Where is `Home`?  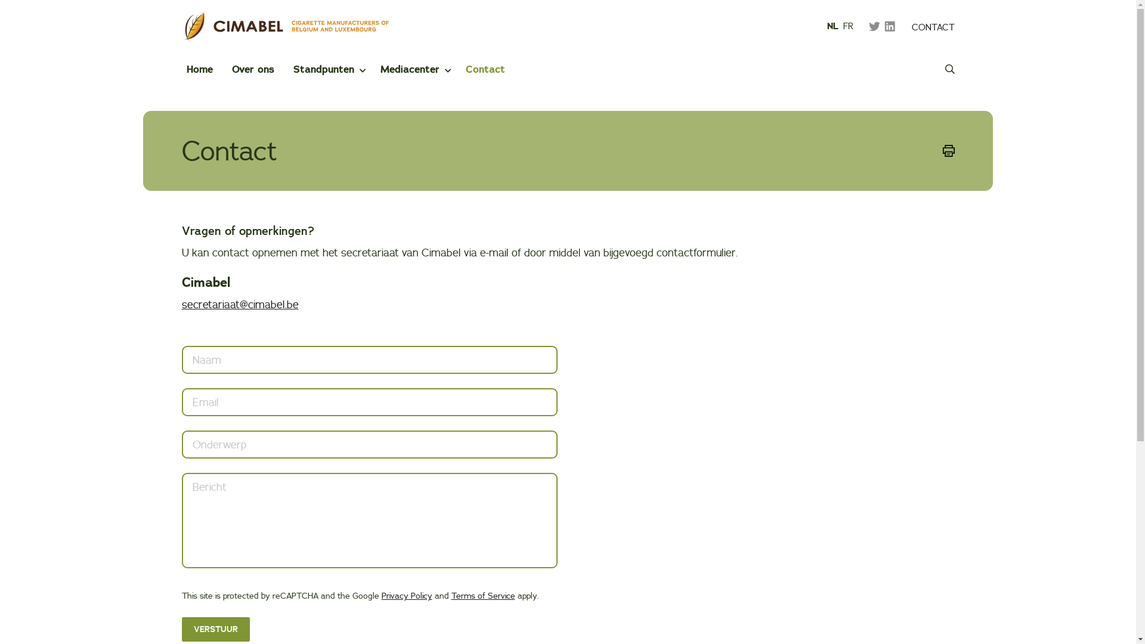
Home is located at coordinates (199, 69).